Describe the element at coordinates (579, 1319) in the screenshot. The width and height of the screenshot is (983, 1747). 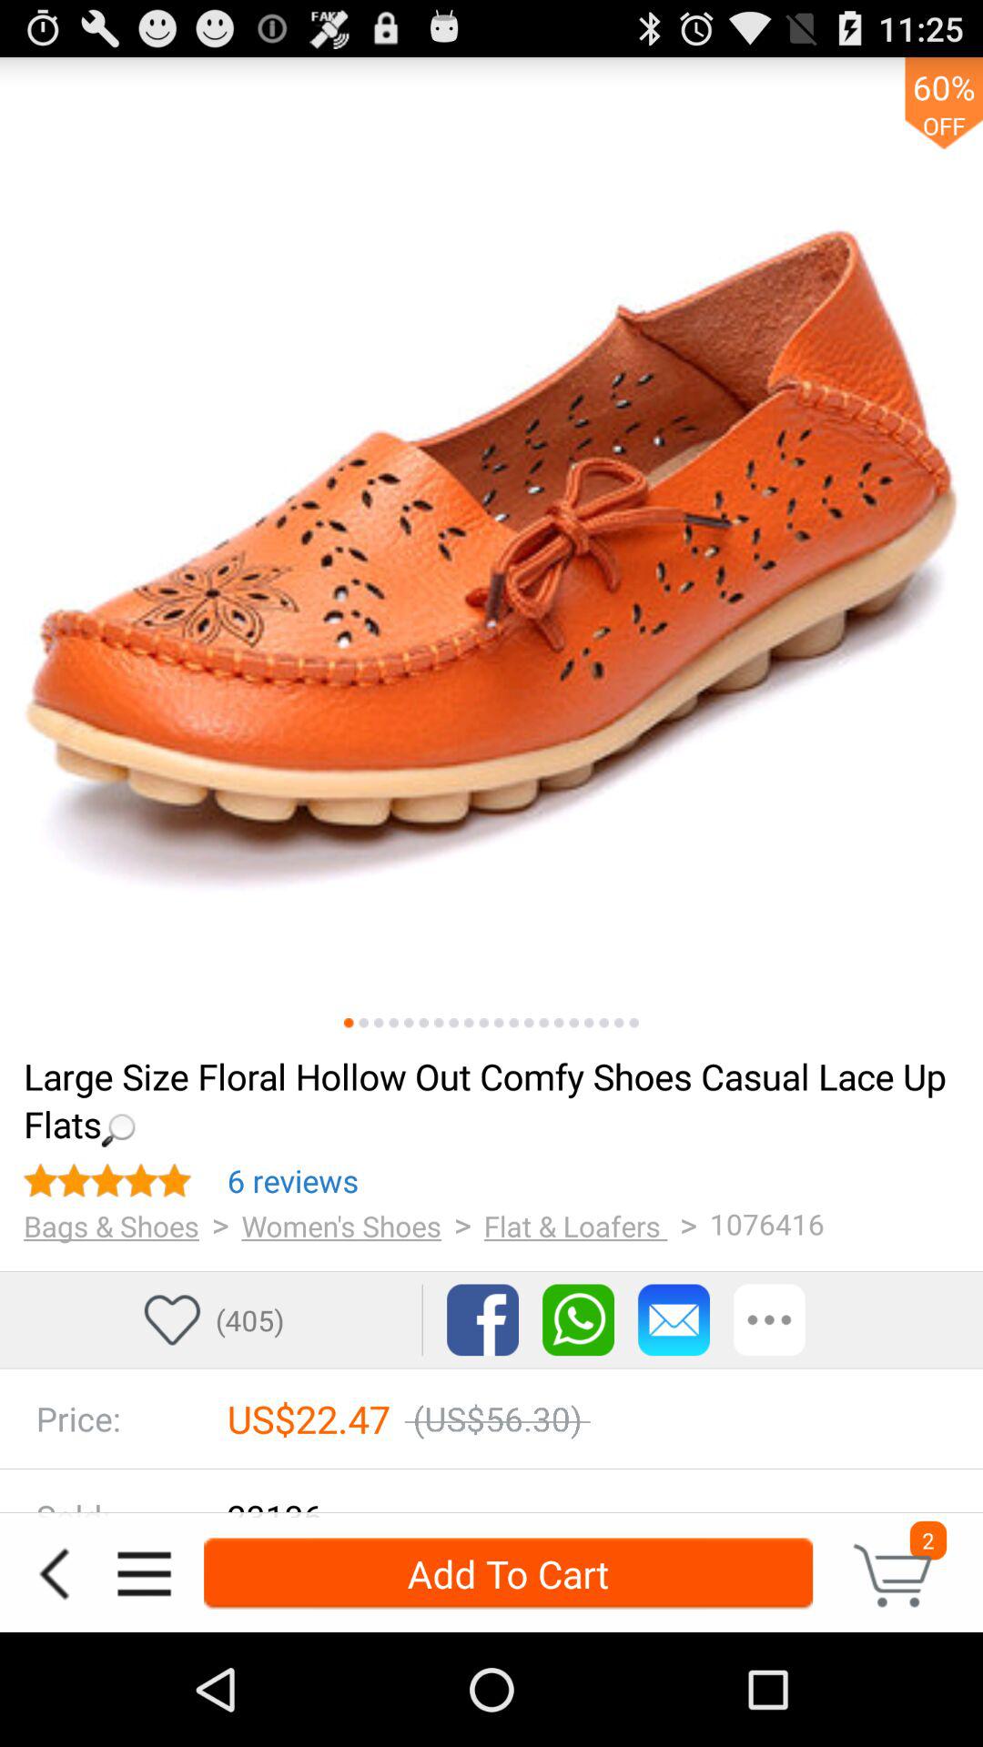
I see `share article on whatsapp` at that location.